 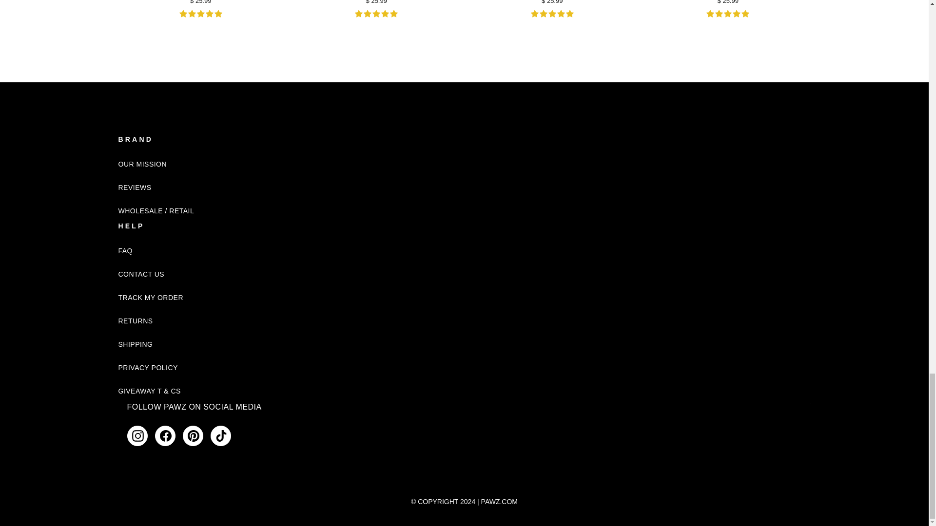 I want to click on REVIEWS, so click(x=134, y=187).